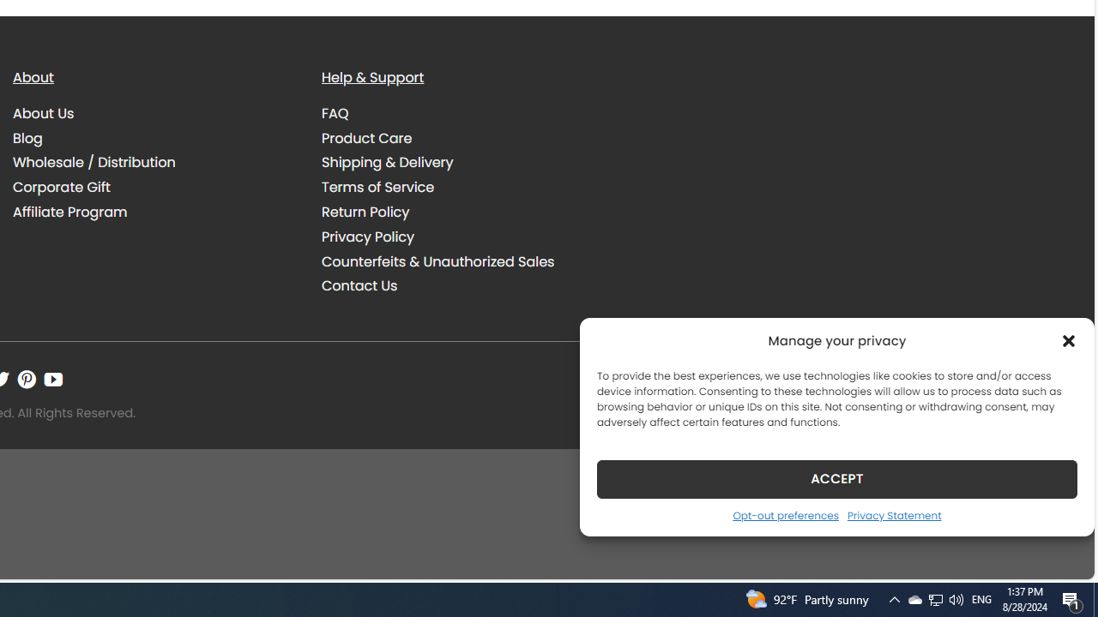 The image size is (1098, 617). I want to click on Return Policy, so click(463, 212).